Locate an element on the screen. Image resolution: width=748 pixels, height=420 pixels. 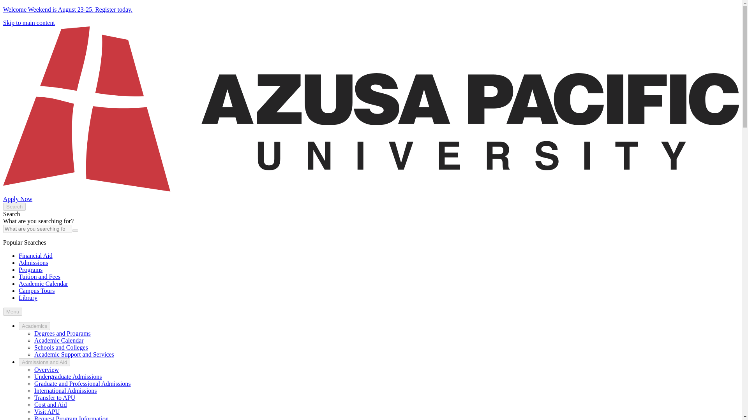
Schools and Colleges is located at coordinates (61, 347).